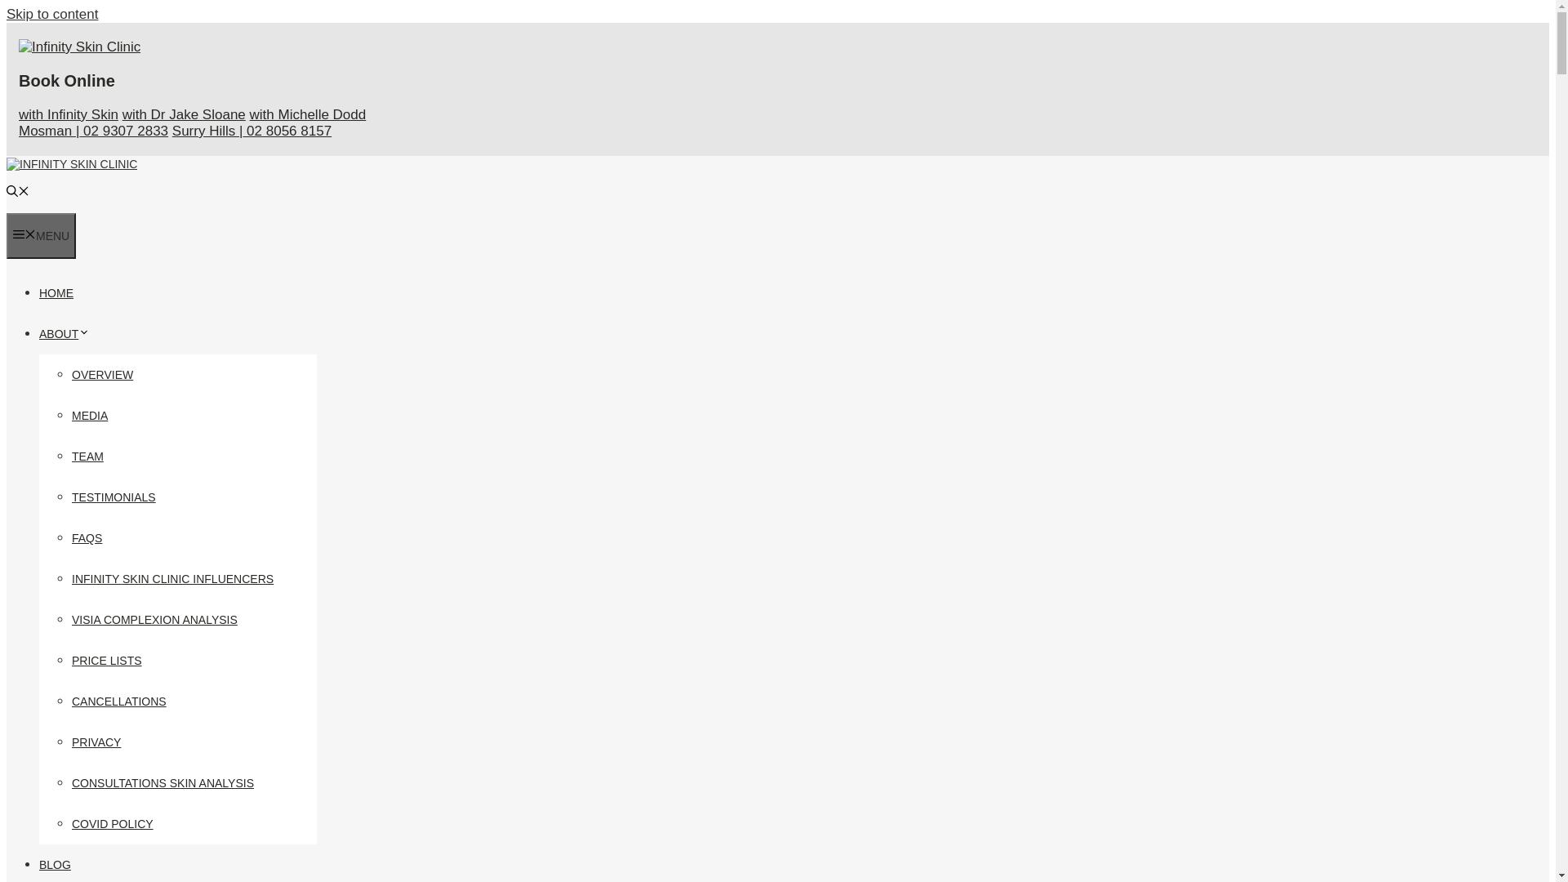  What do you see at coordinates (52, 15) in the screenshot?
I see `Skip to content` at bounding box center [52, 15].